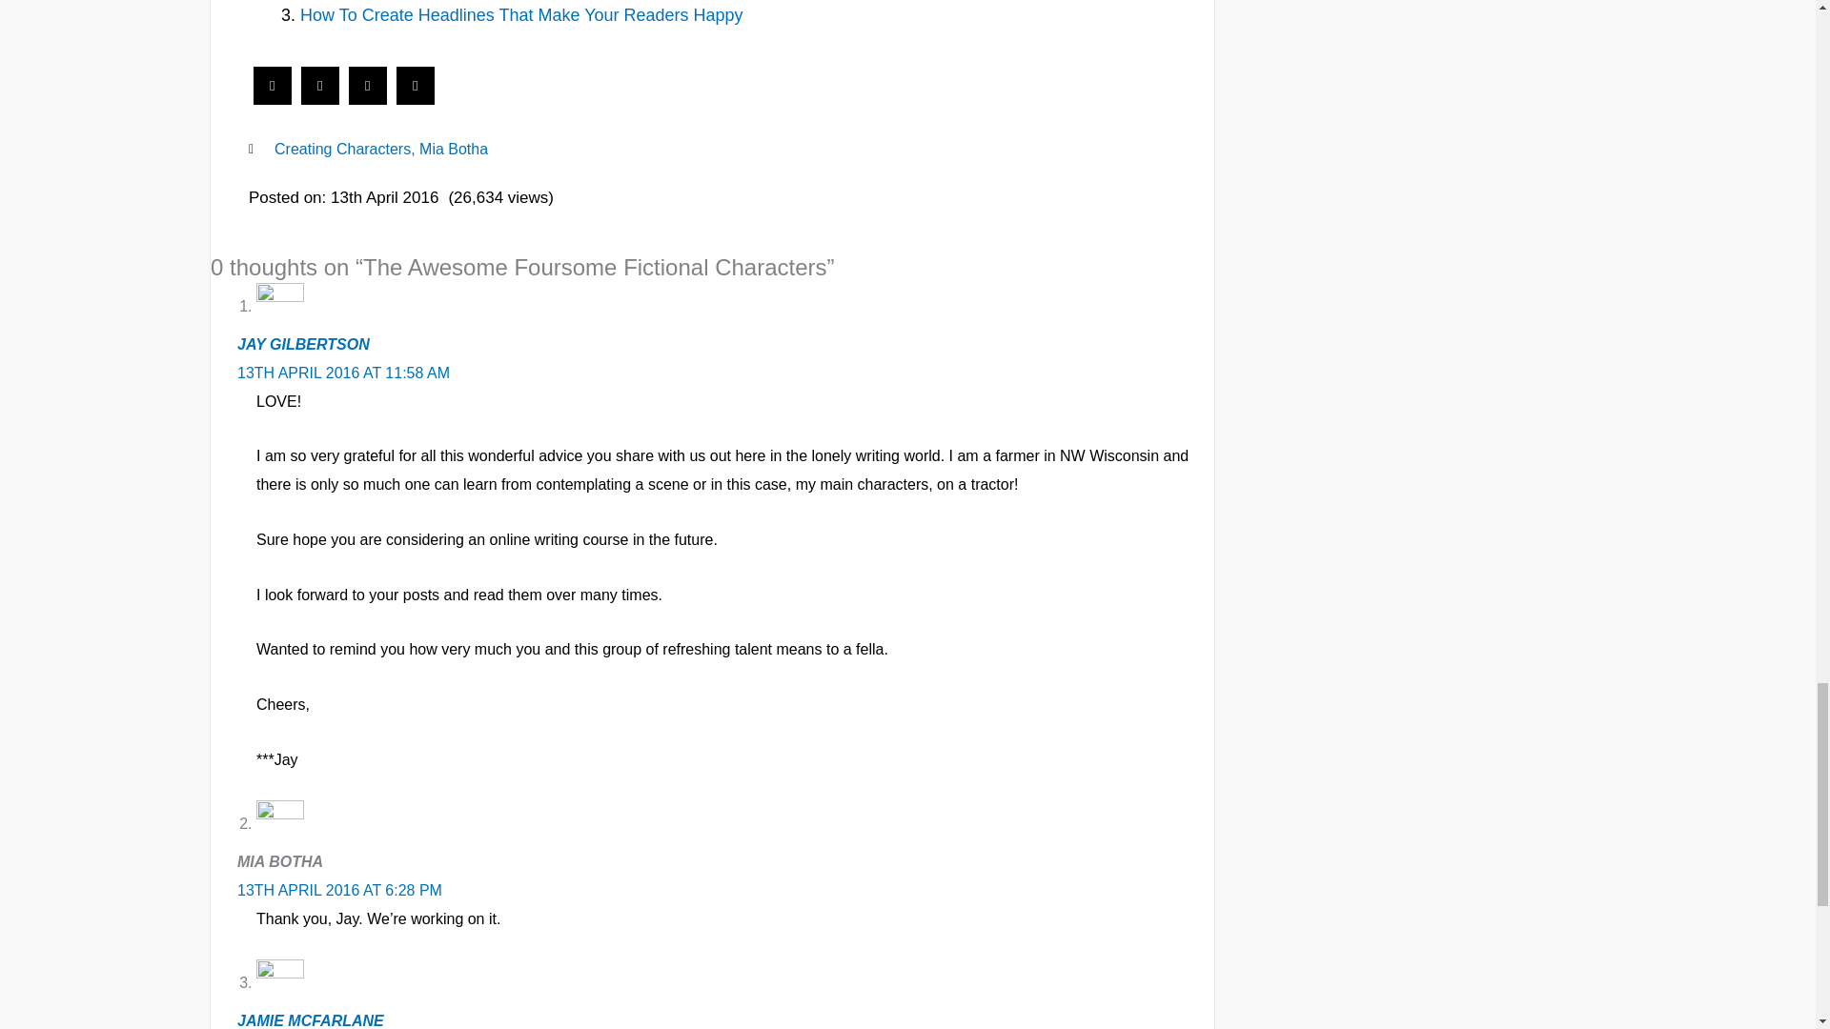 This screenshot has height=1029, width=1830. I want to click on Share on Twitter, so click(320, 99).